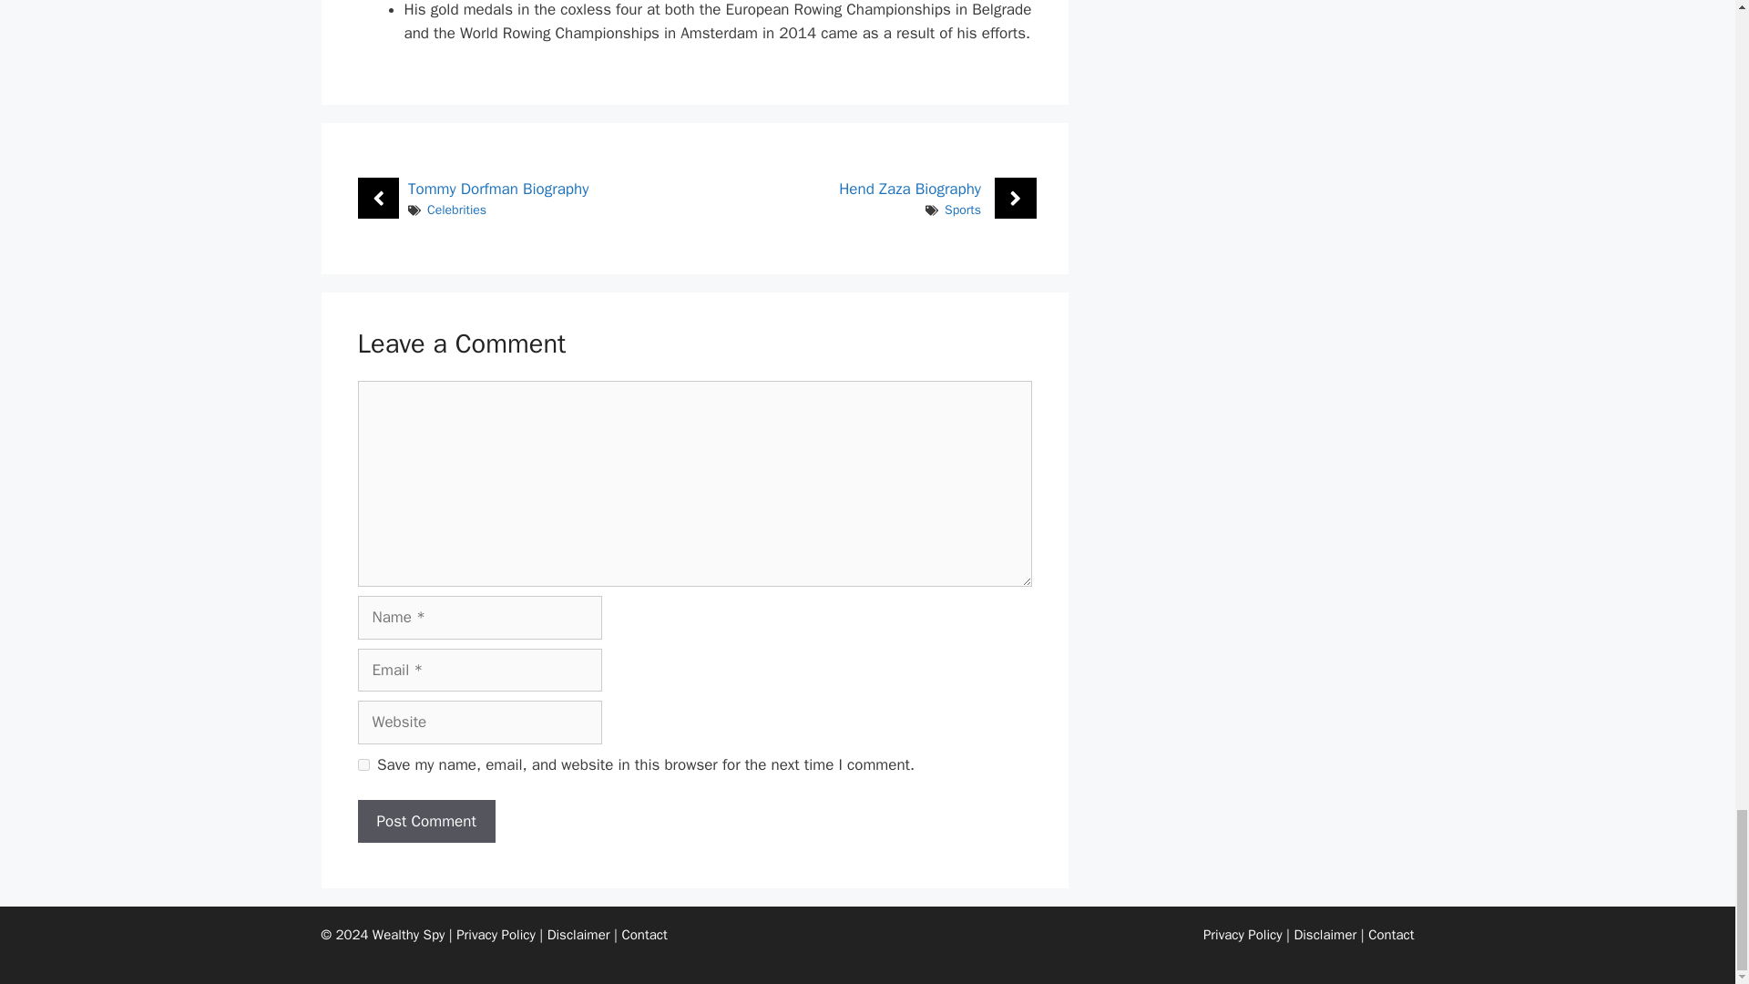  I want to click on Sports, so click(962, 210).